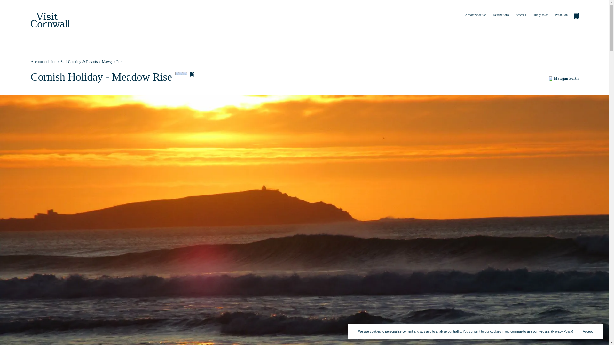 The width and height of the screenshot is (614, 345). I want to click on Destinations, so click(501, 15).